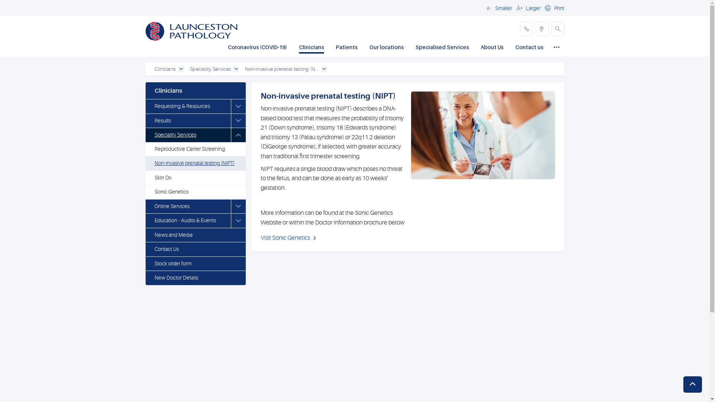 The width and height of the screenshot is (715, 402). I want to click on Clinicians, so click(195, 91).